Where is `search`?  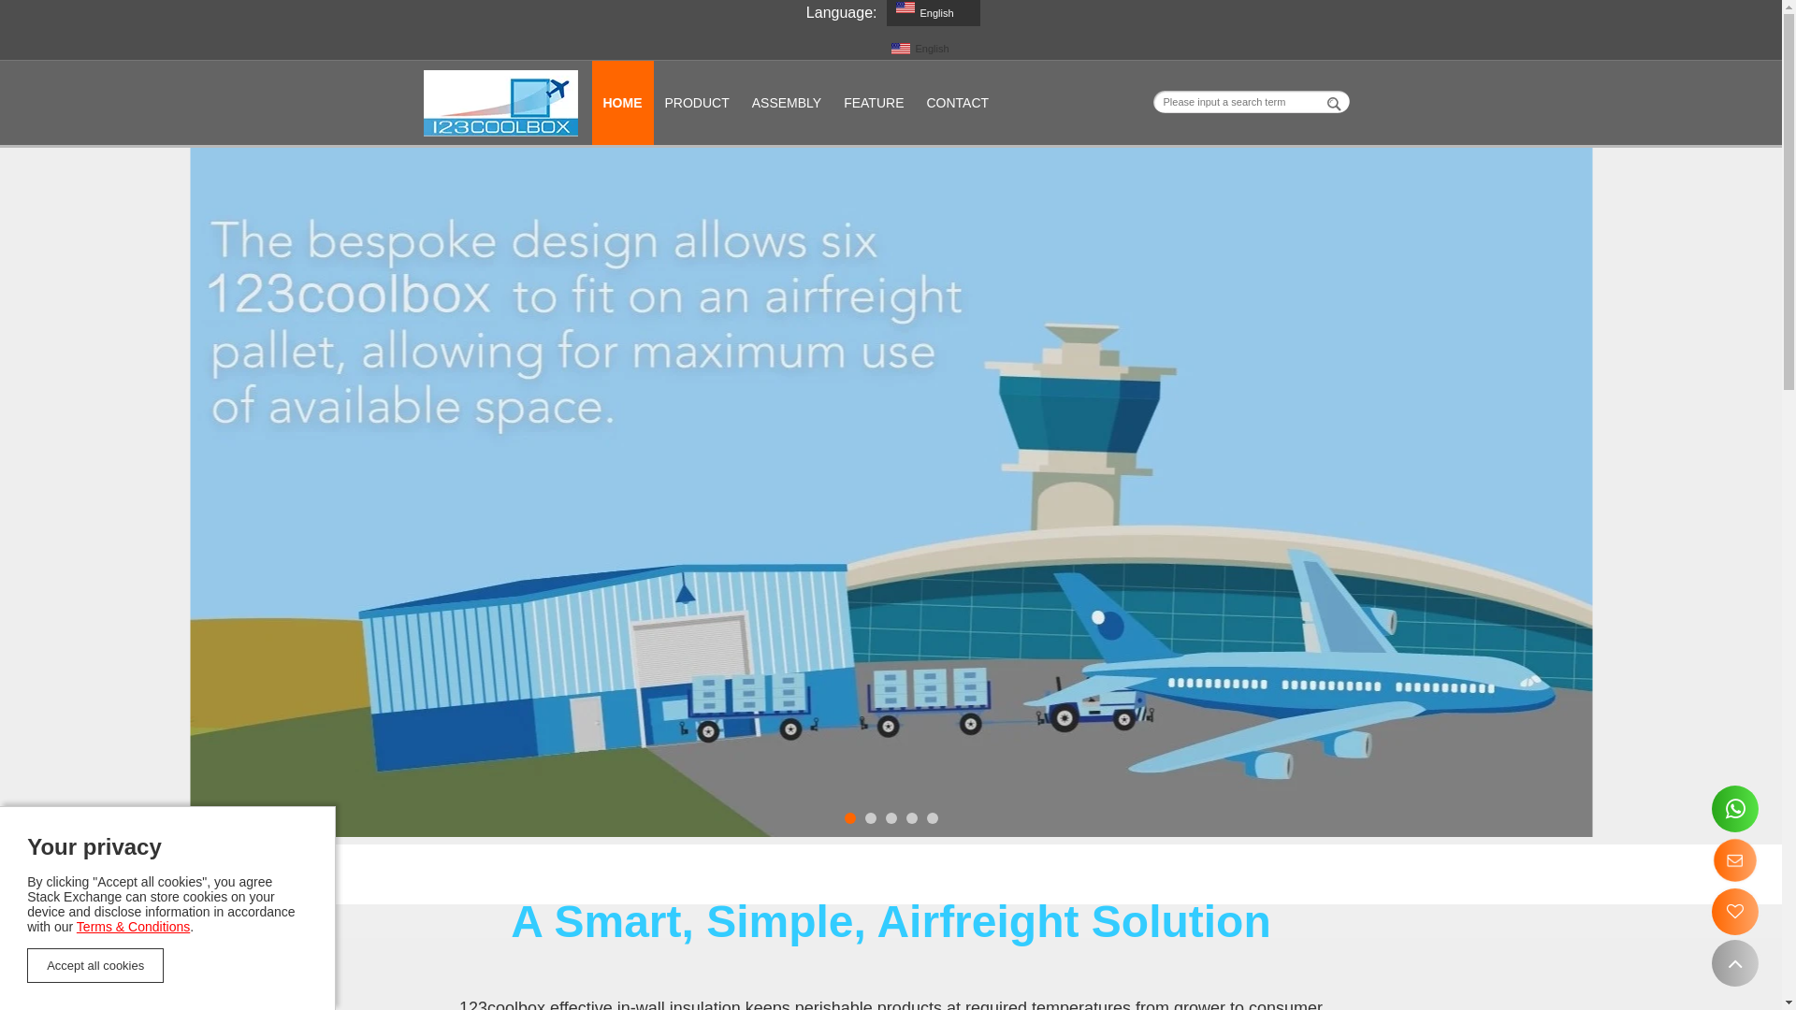 search is located at coordinates (1335, 103).